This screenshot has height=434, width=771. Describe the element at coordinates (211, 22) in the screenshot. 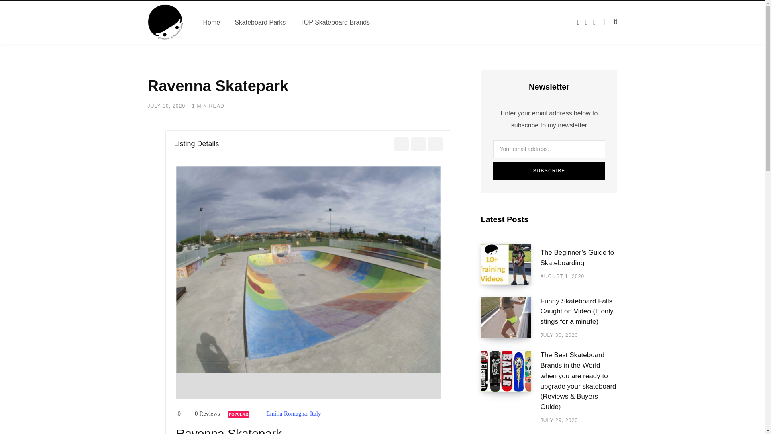

I see `Home` at that location.